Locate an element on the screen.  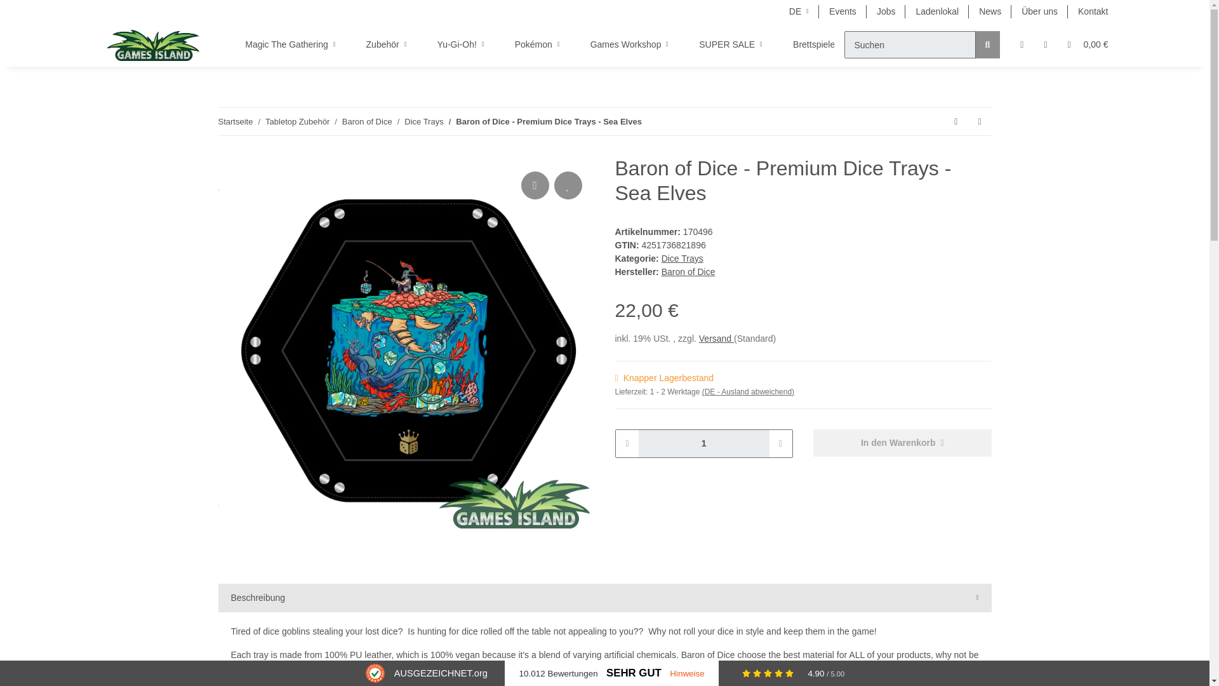
DE is located at coordinates (799, 11).